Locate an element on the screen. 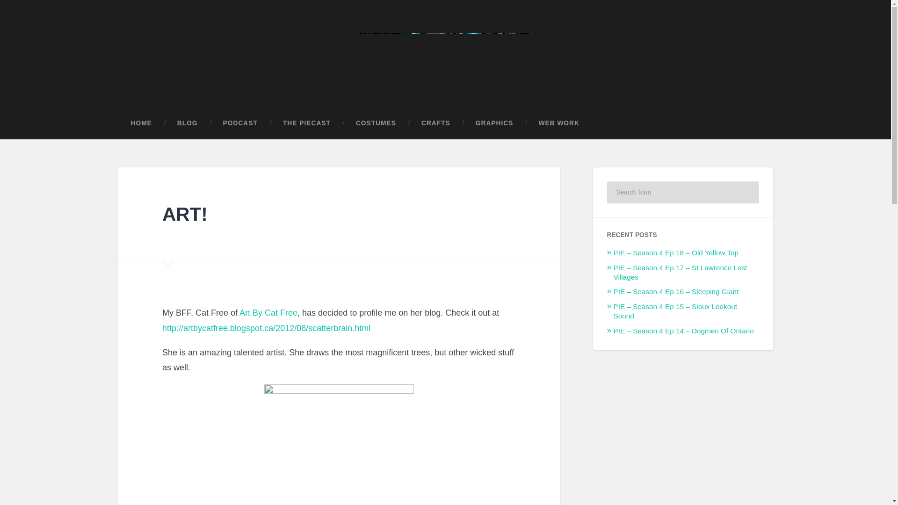  GRAPHICS is located at coordinates (495, 123).